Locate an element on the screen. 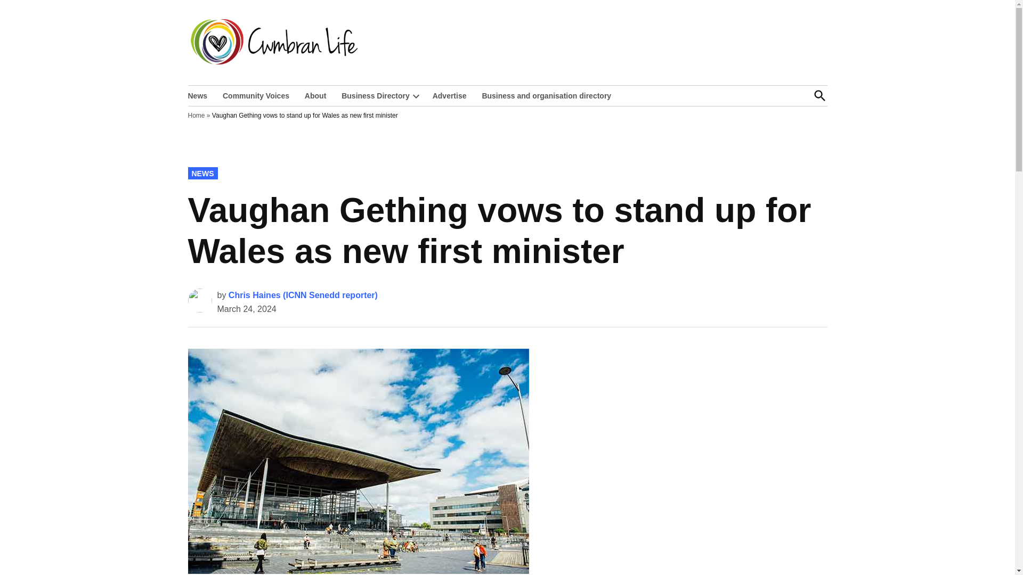 This screenshot has width=1023, height=575. Community Voices is located at coordinates (256, 95).